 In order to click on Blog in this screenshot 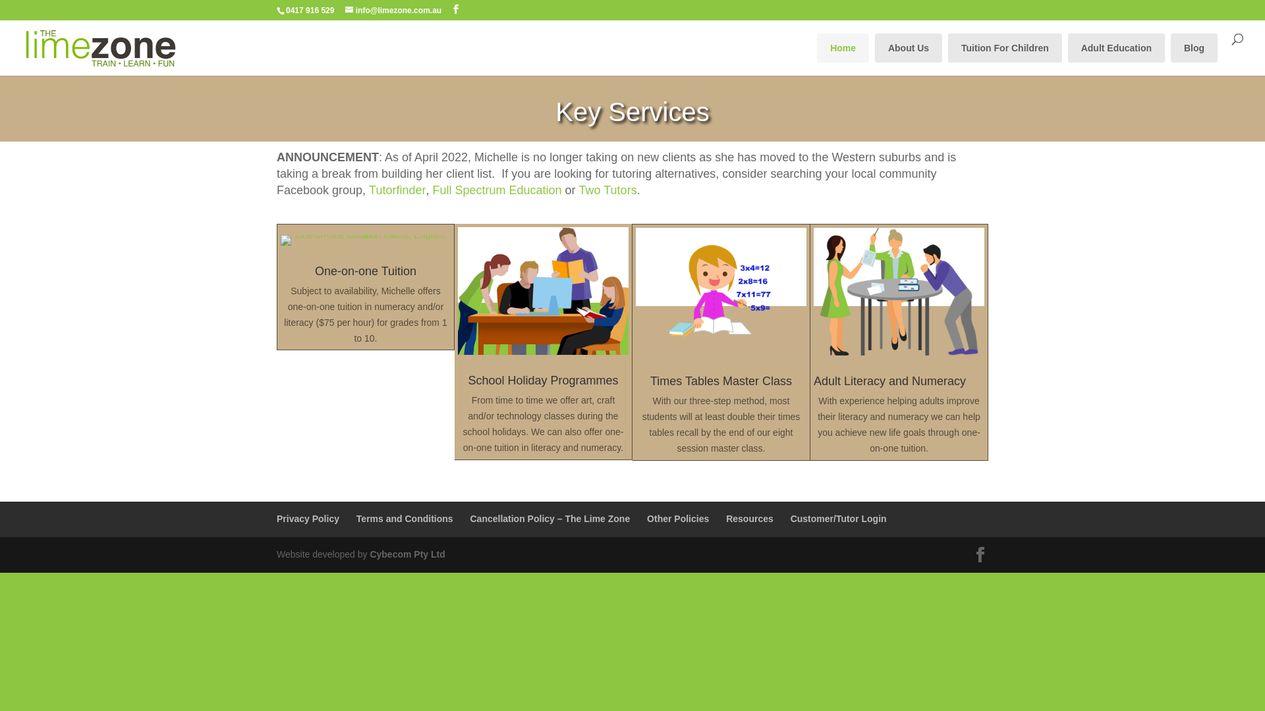, I will do `click(1194, 48)`.